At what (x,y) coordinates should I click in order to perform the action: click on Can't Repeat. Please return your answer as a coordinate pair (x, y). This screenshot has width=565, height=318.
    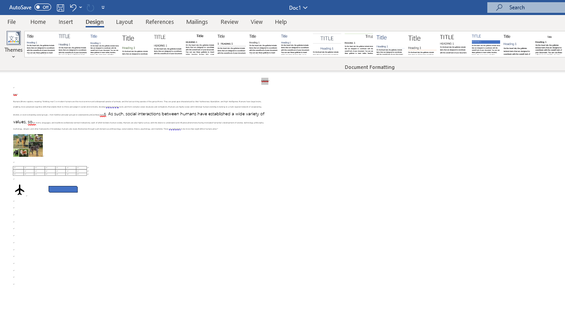
    Looking at the image, I should click on (90, 7).